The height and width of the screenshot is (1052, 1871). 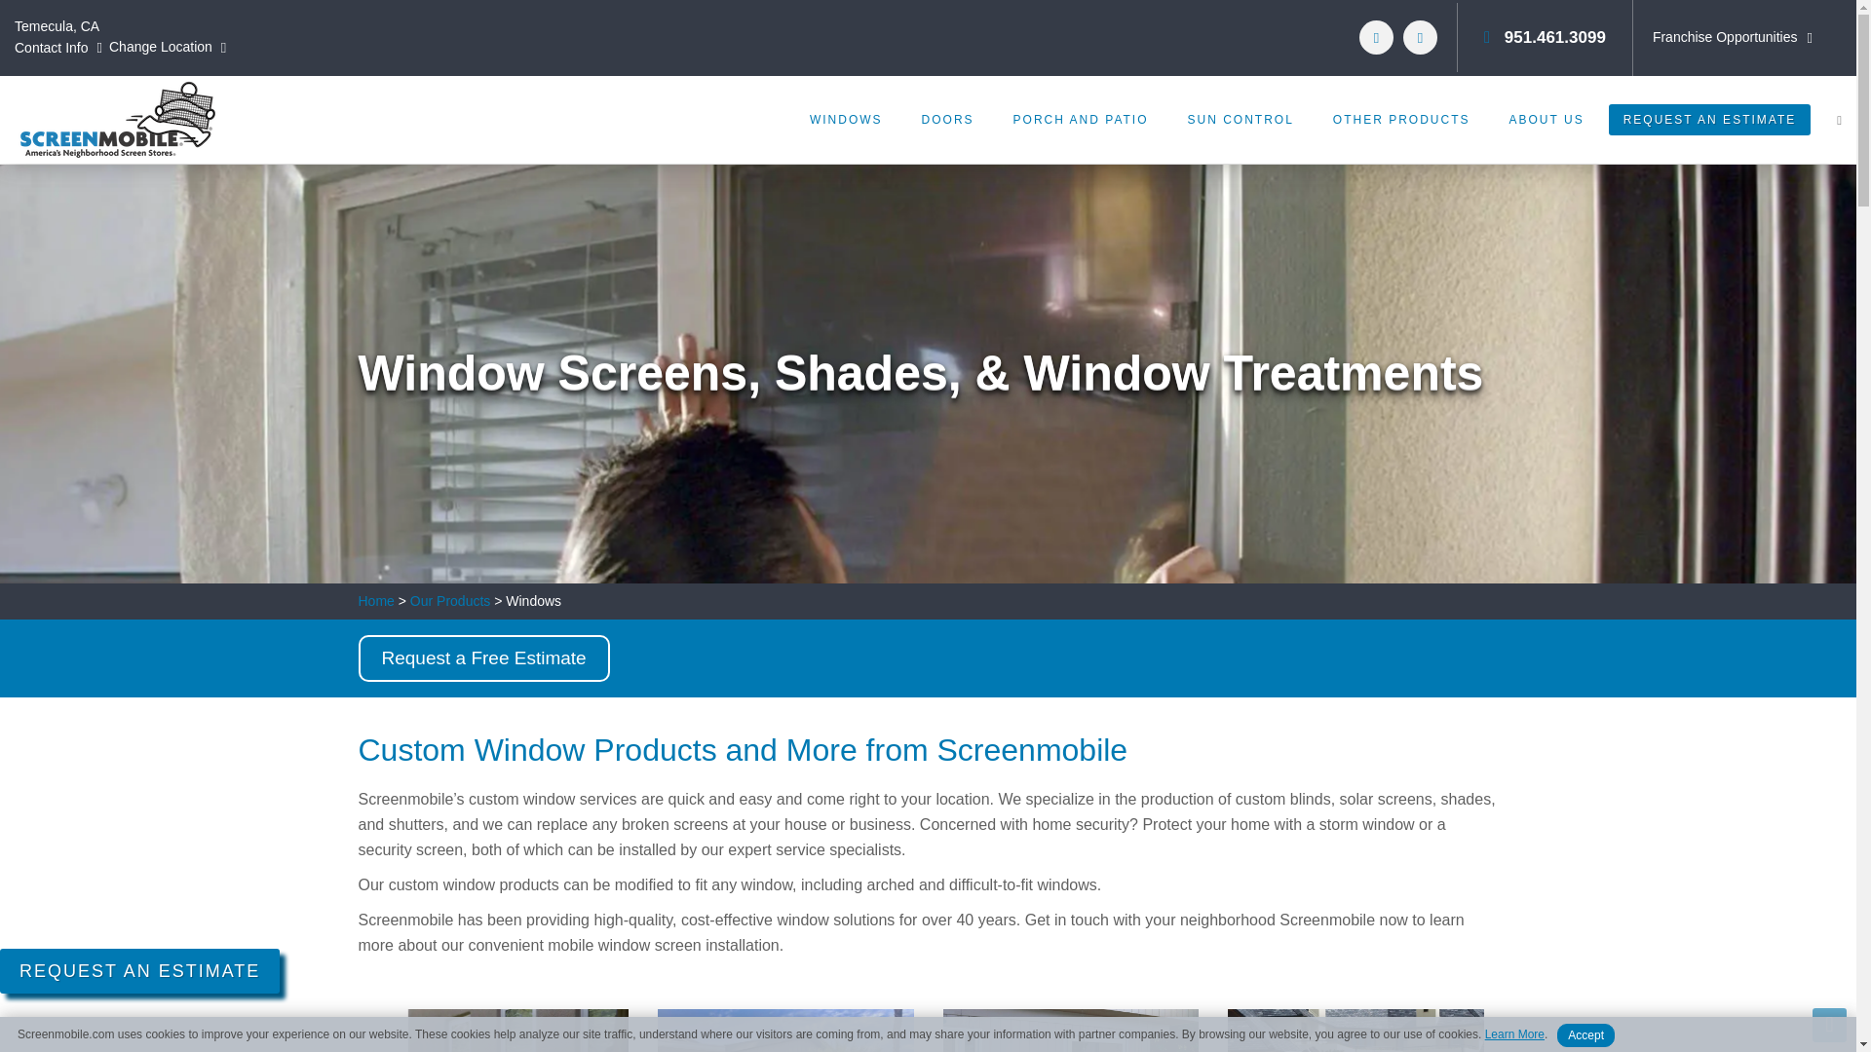 I want to click on 951.461.3099, so click(x=1544, y=37).